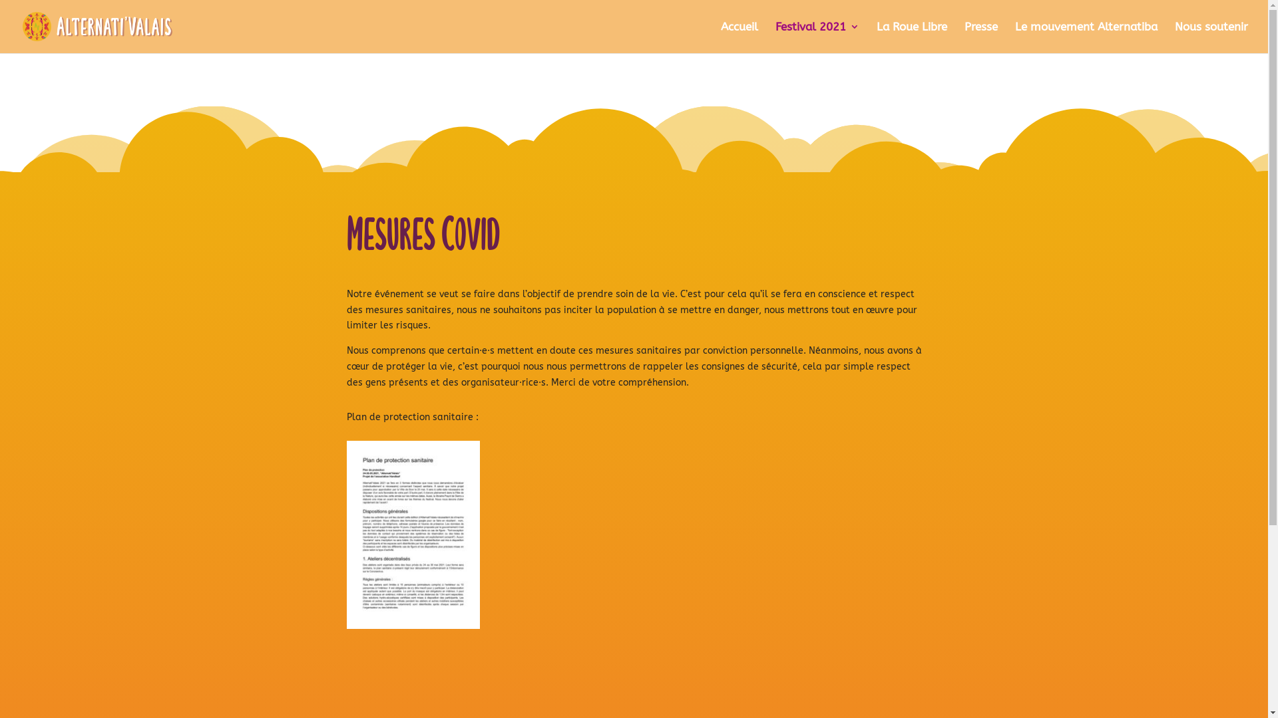  Describe the element at coordinates (912, 37) in the screenshot. I see `La Roue Libre` at that location.